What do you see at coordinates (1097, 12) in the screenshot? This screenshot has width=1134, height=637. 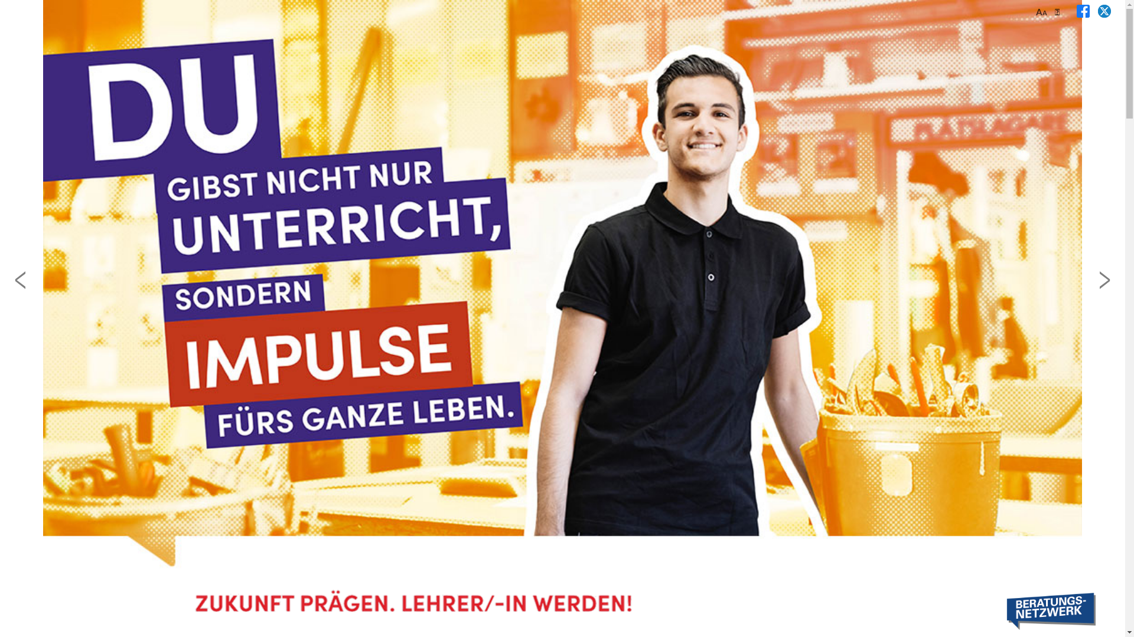 I see `Auf sozialen Medien teilen` at bounding box center [1097, 12].